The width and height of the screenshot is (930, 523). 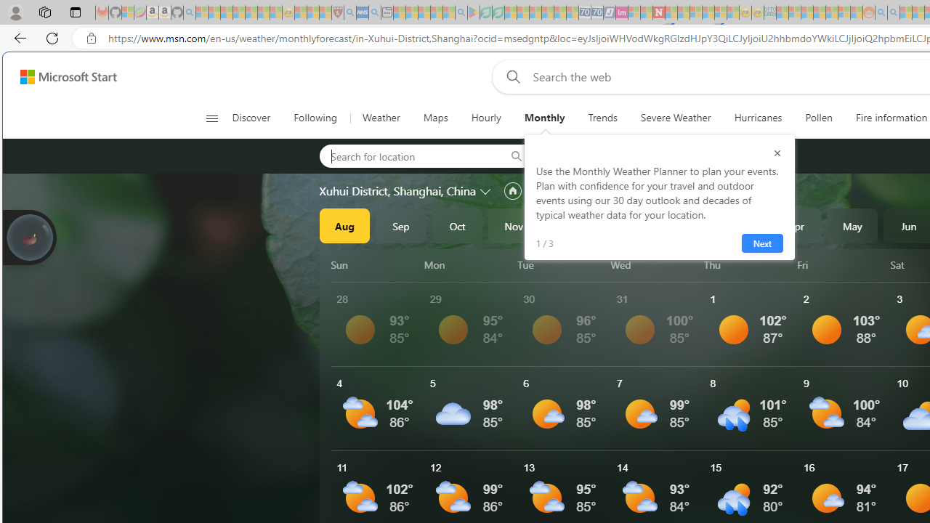 What do you see at coordinates (512, 191) in the screenshot?
I see `Set as primary location` at bounding box center [512, 191].